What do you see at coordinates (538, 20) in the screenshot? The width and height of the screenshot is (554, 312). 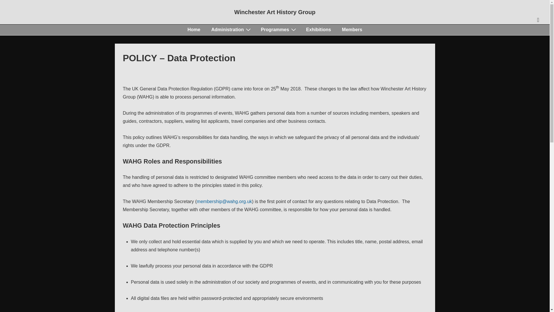 I see `MENU` at bounding box center [538, 20].